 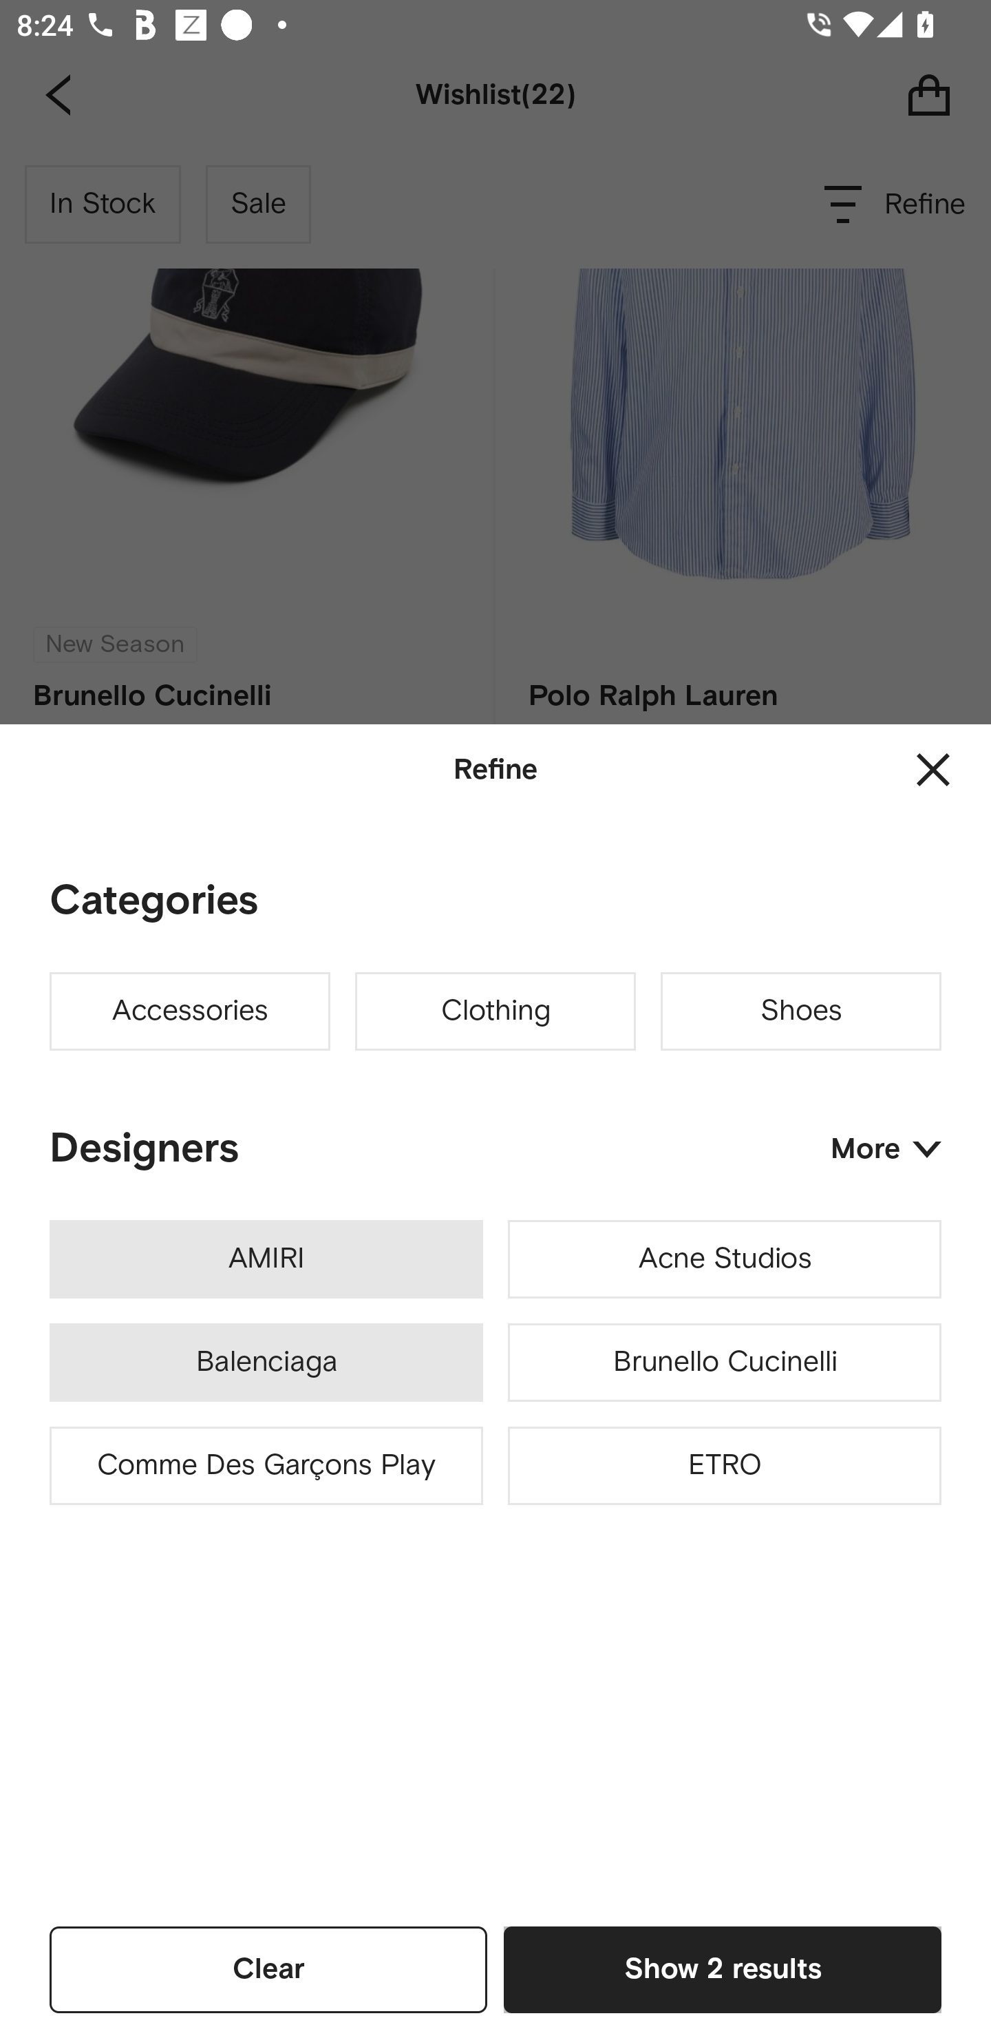 I want to click on Show 2 results, so click(x=723, y=1969).